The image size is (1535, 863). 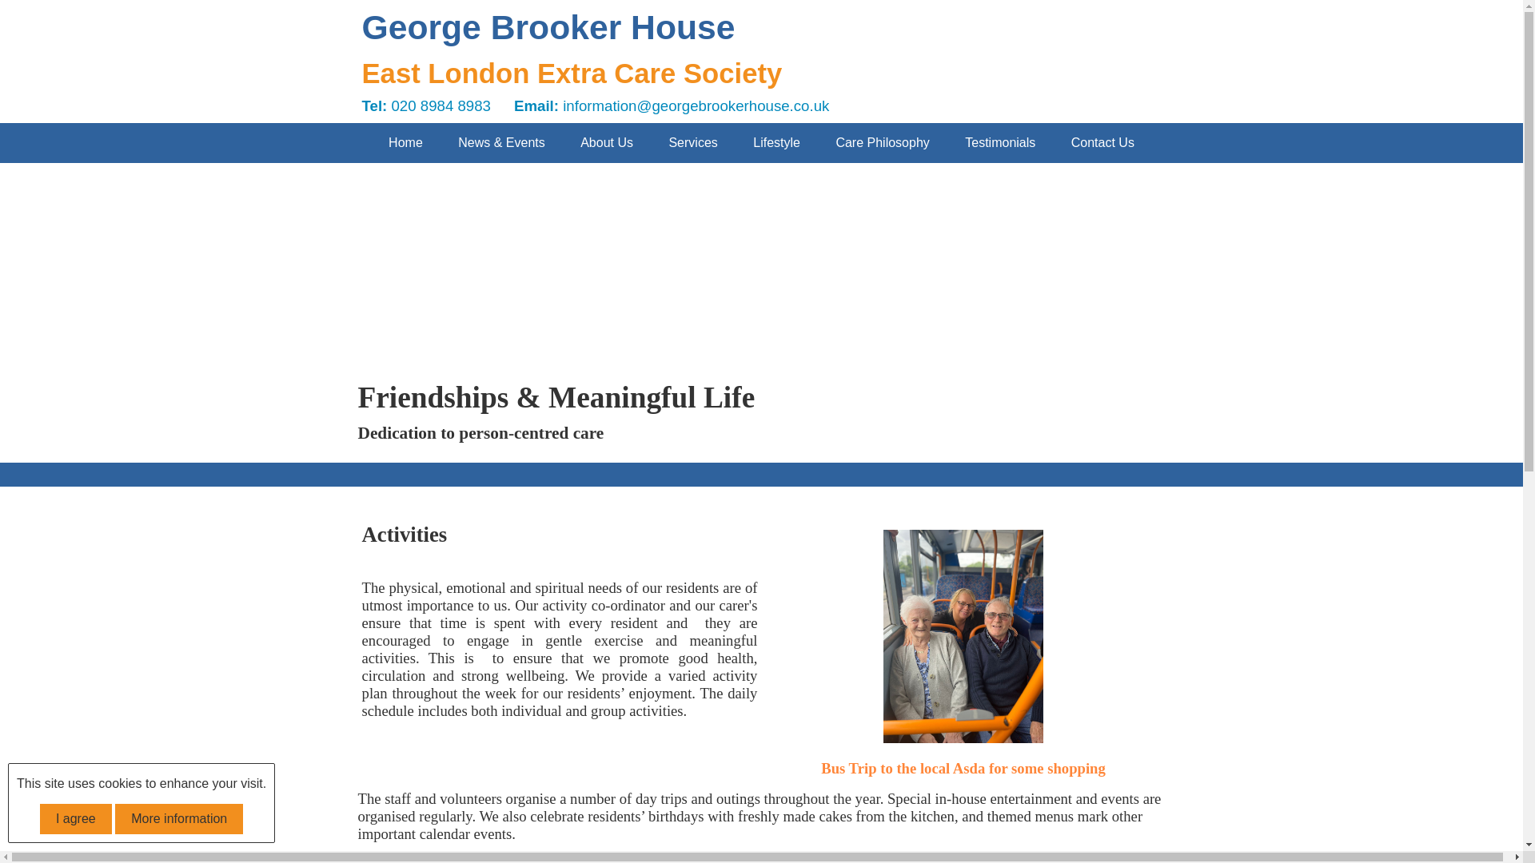 What do you see at coordinates (776, 143) in the screenshot?
I see `Lifestyle` at bounding box center [776, 143].